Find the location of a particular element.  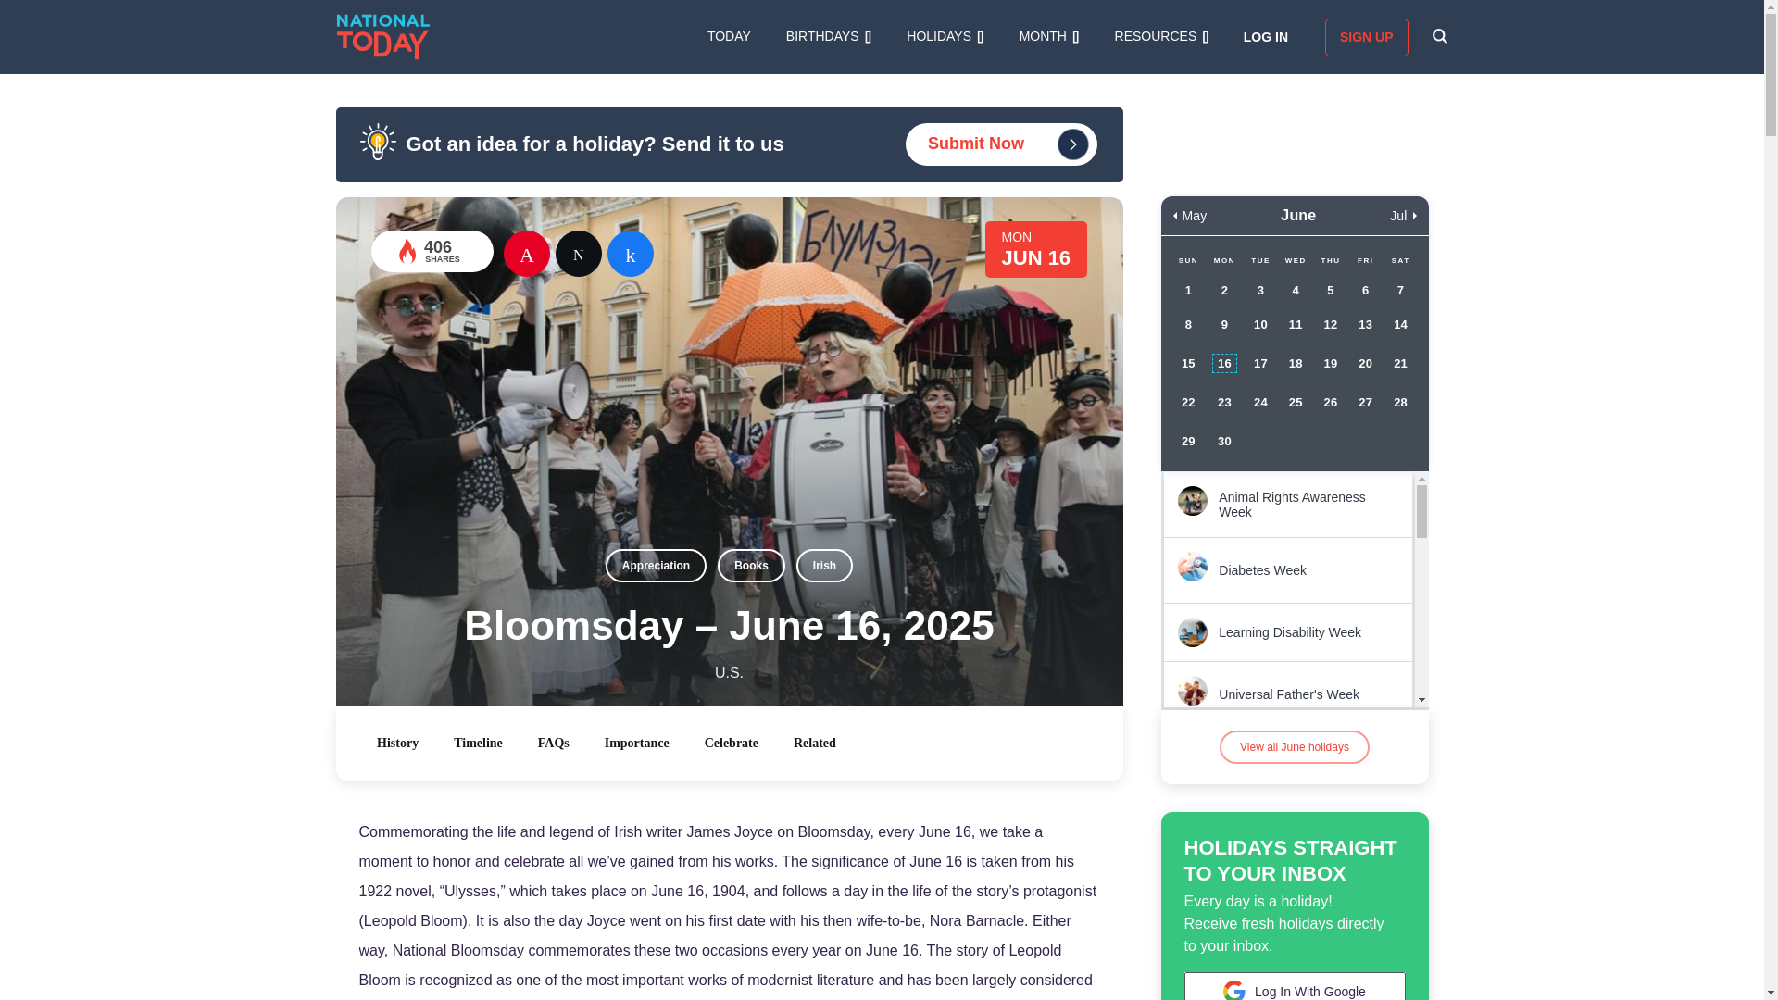

BIRTHDAYS is located at coordinates (828, 36).